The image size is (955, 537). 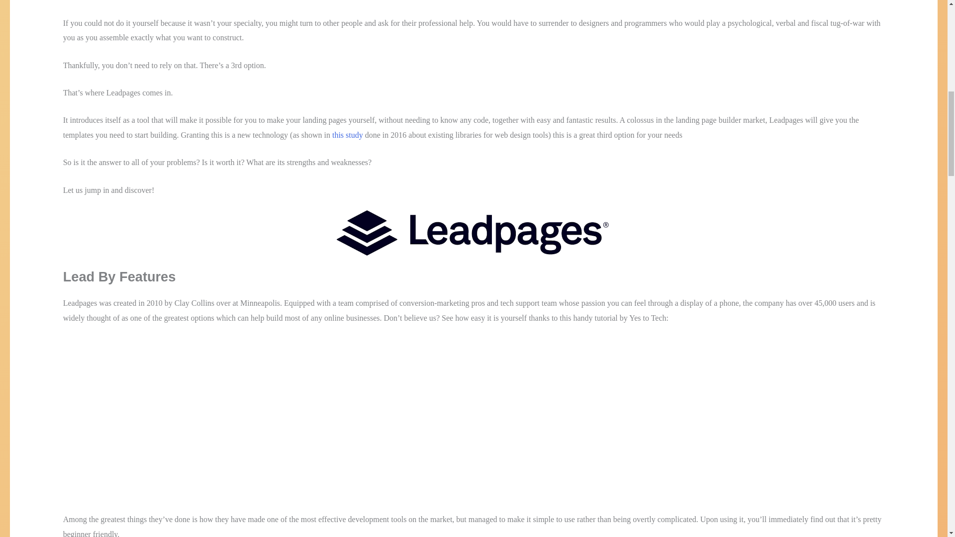 What do you see at coordinates (347, 135) in the screenshot?
I see `this study` at bounding box center [347, 135].